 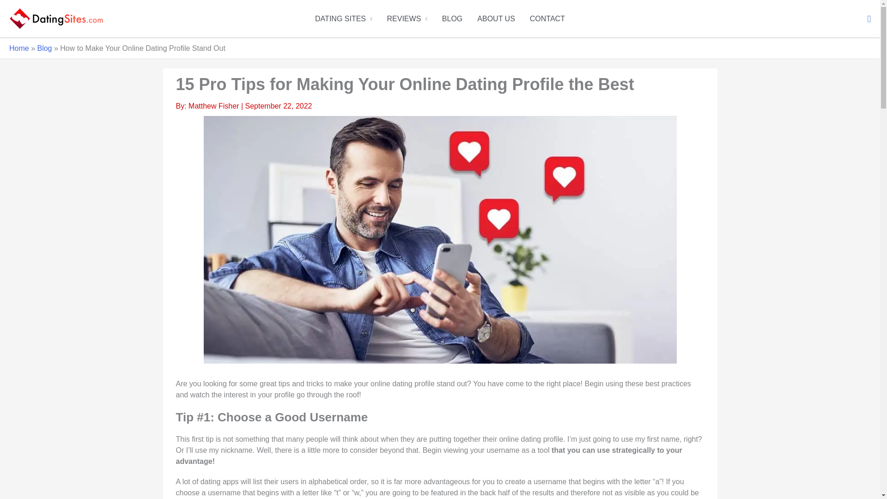 What do you see at coordinates (344, 18) in the screenshot?
I see `DATING SITES` at bounding box center [344, 18].